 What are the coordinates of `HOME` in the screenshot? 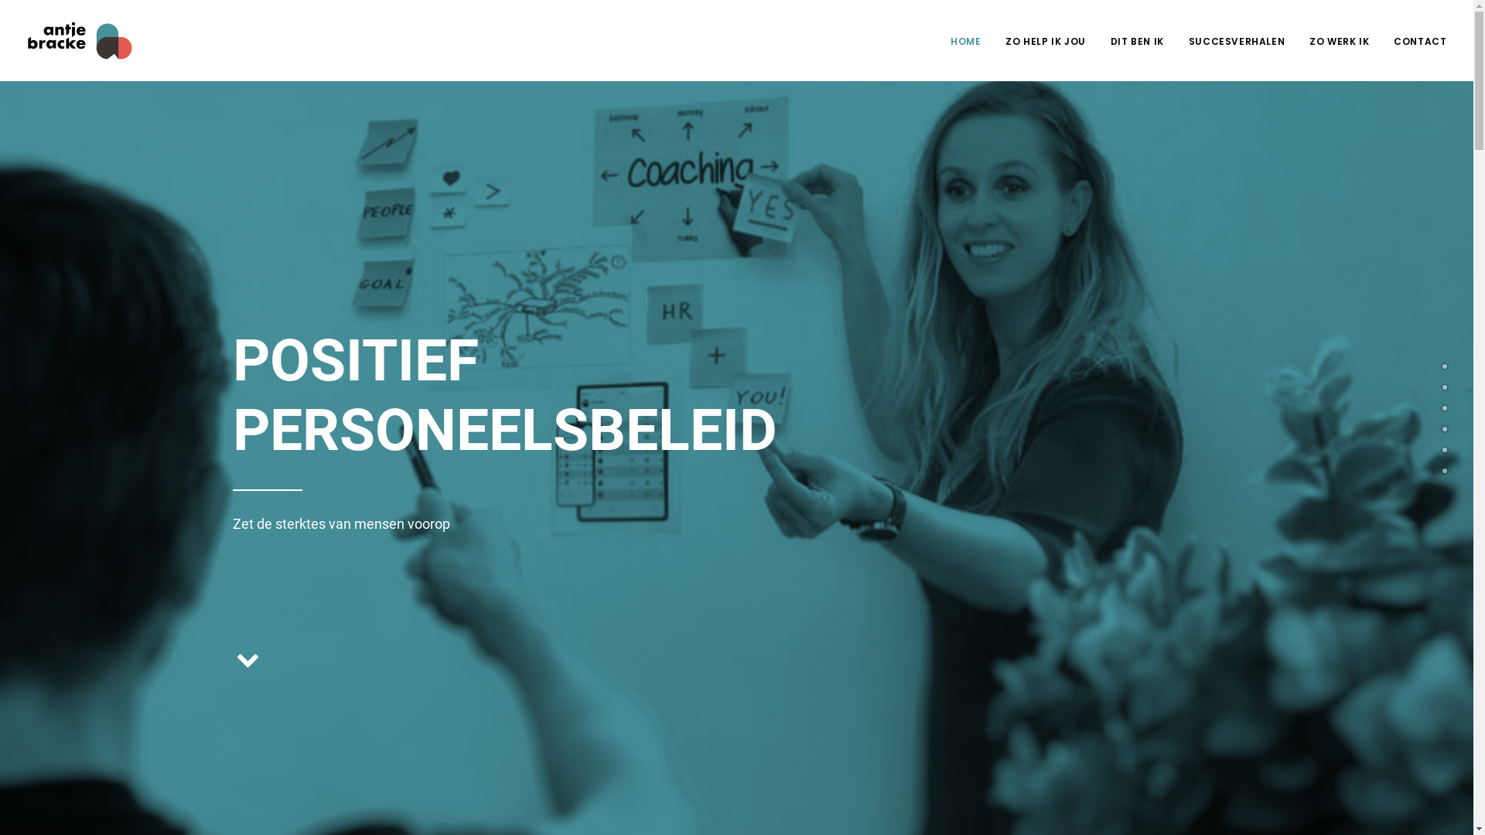 It's located at (971, 40).